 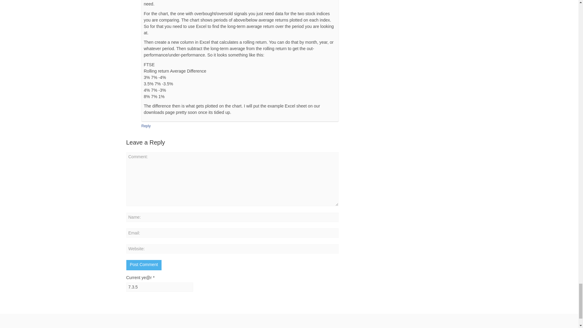 I want to click on 7.3.5, so click(x=160, y=287).